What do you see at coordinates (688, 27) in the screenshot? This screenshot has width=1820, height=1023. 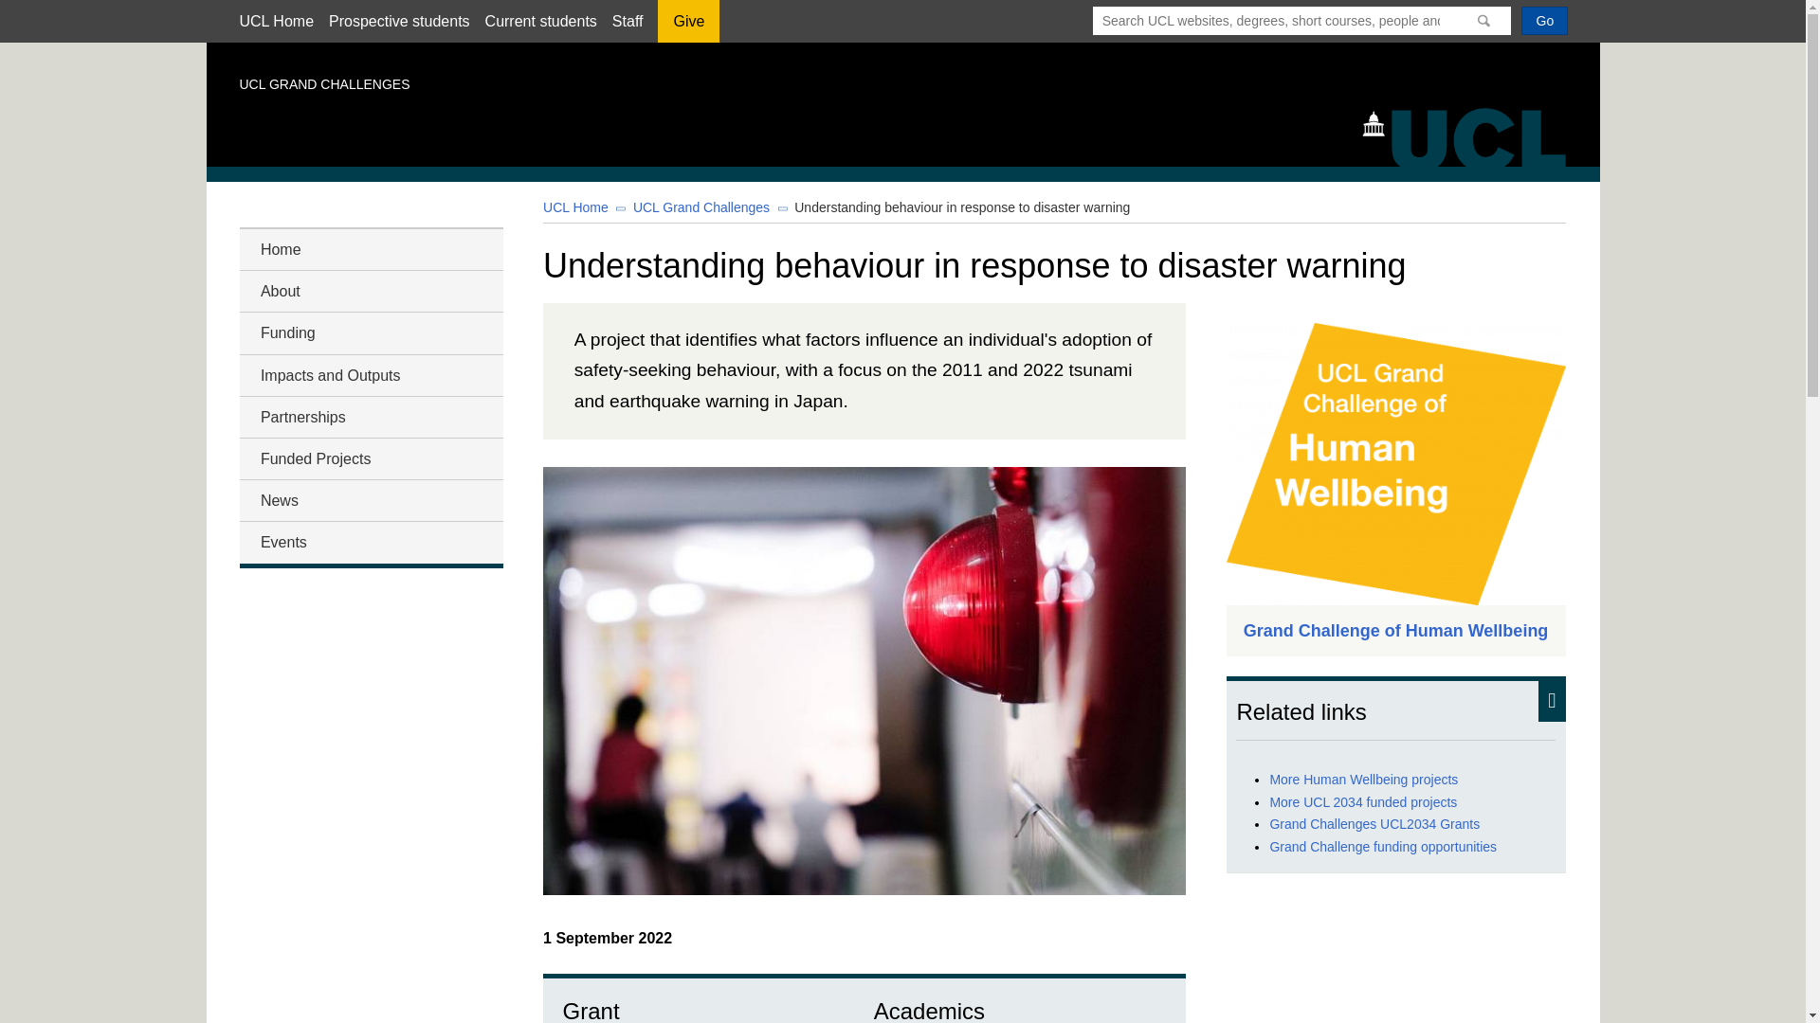 I see `Give` at bounding box center [688, 27].